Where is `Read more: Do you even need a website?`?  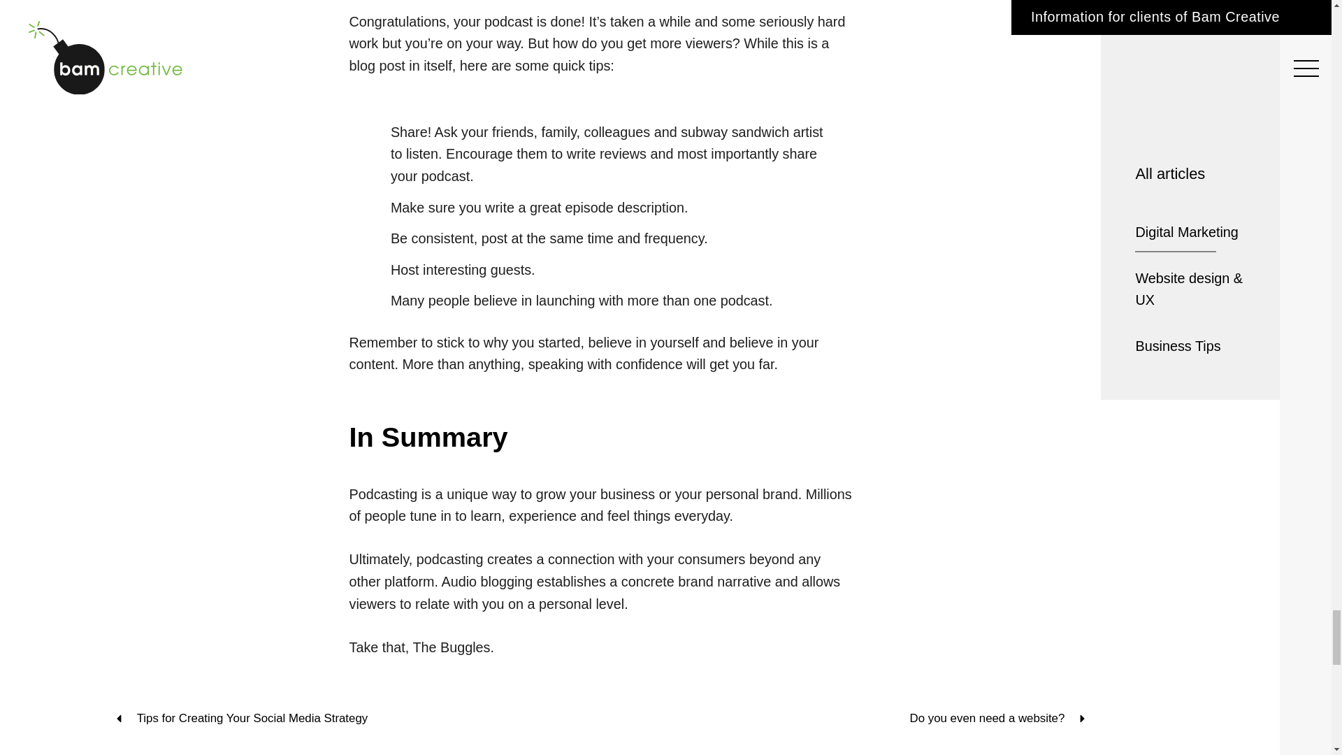
Read more: Do you even need a website? is located at coordinates (851, 717).